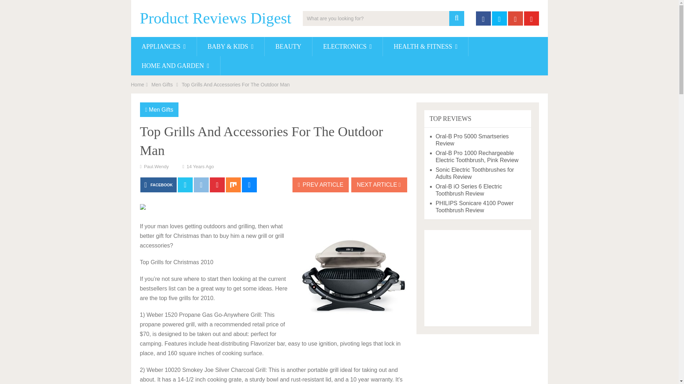 This screenshot has width=684, height=384. I want to click on Men Gifts, so click(161, 110).